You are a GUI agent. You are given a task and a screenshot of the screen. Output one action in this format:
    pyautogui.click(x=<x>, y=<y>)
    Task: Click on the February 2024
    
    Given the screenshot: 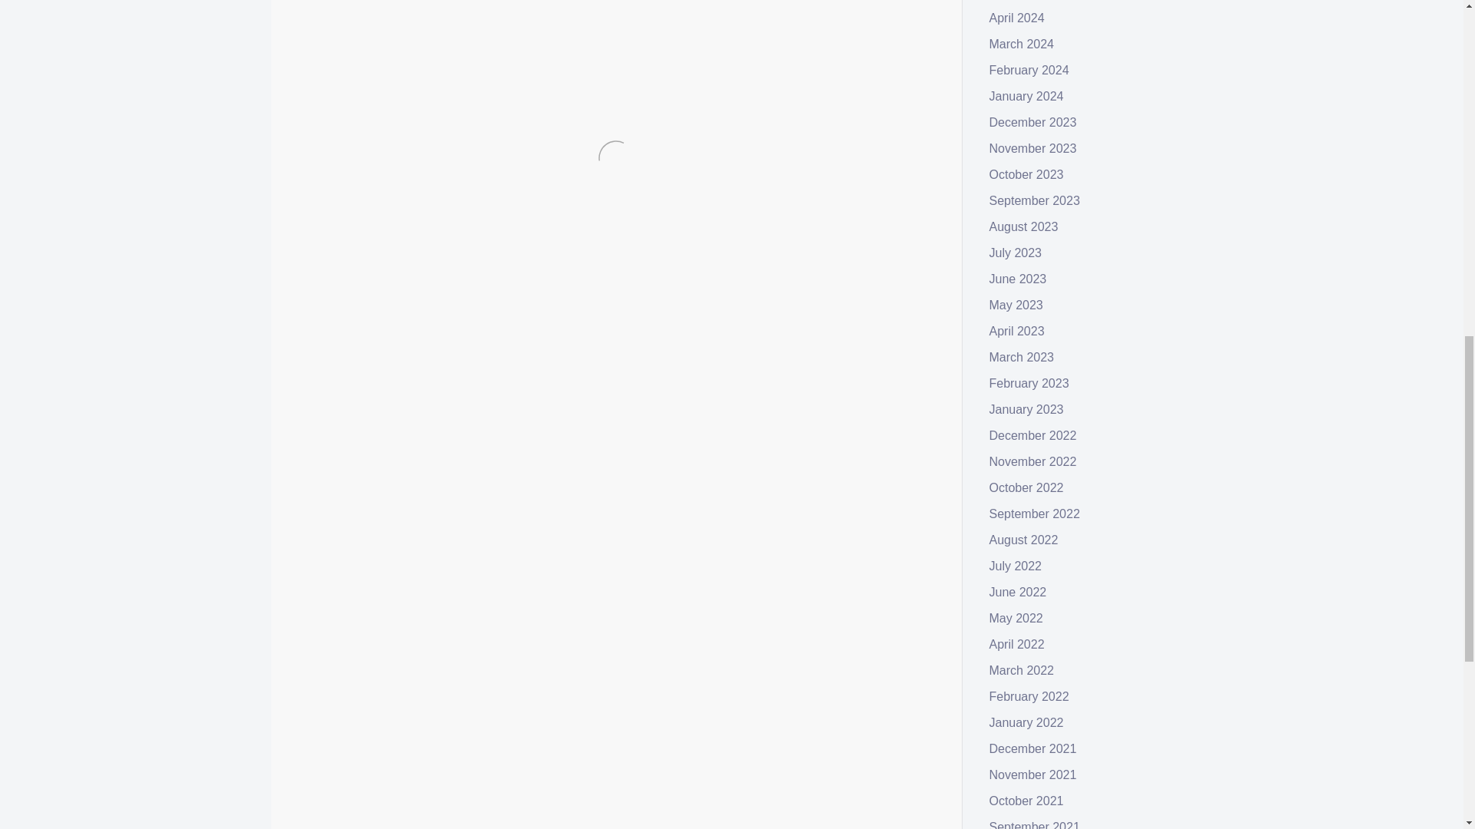 What is the action you would take?
    pyautogui.click(x=1029, y=71)
    